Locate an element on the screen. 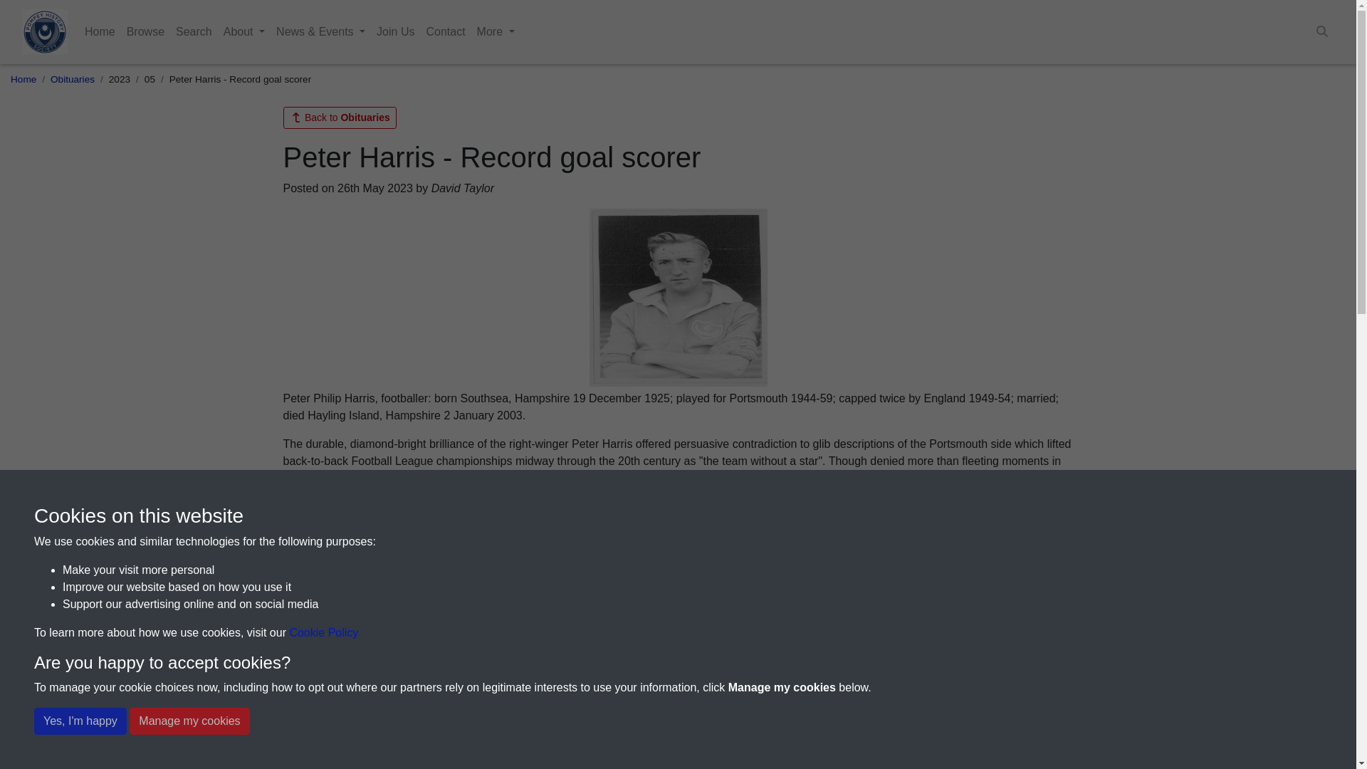 The image size is (1367, 769). Obituaries is located at coordinates (73, 78).